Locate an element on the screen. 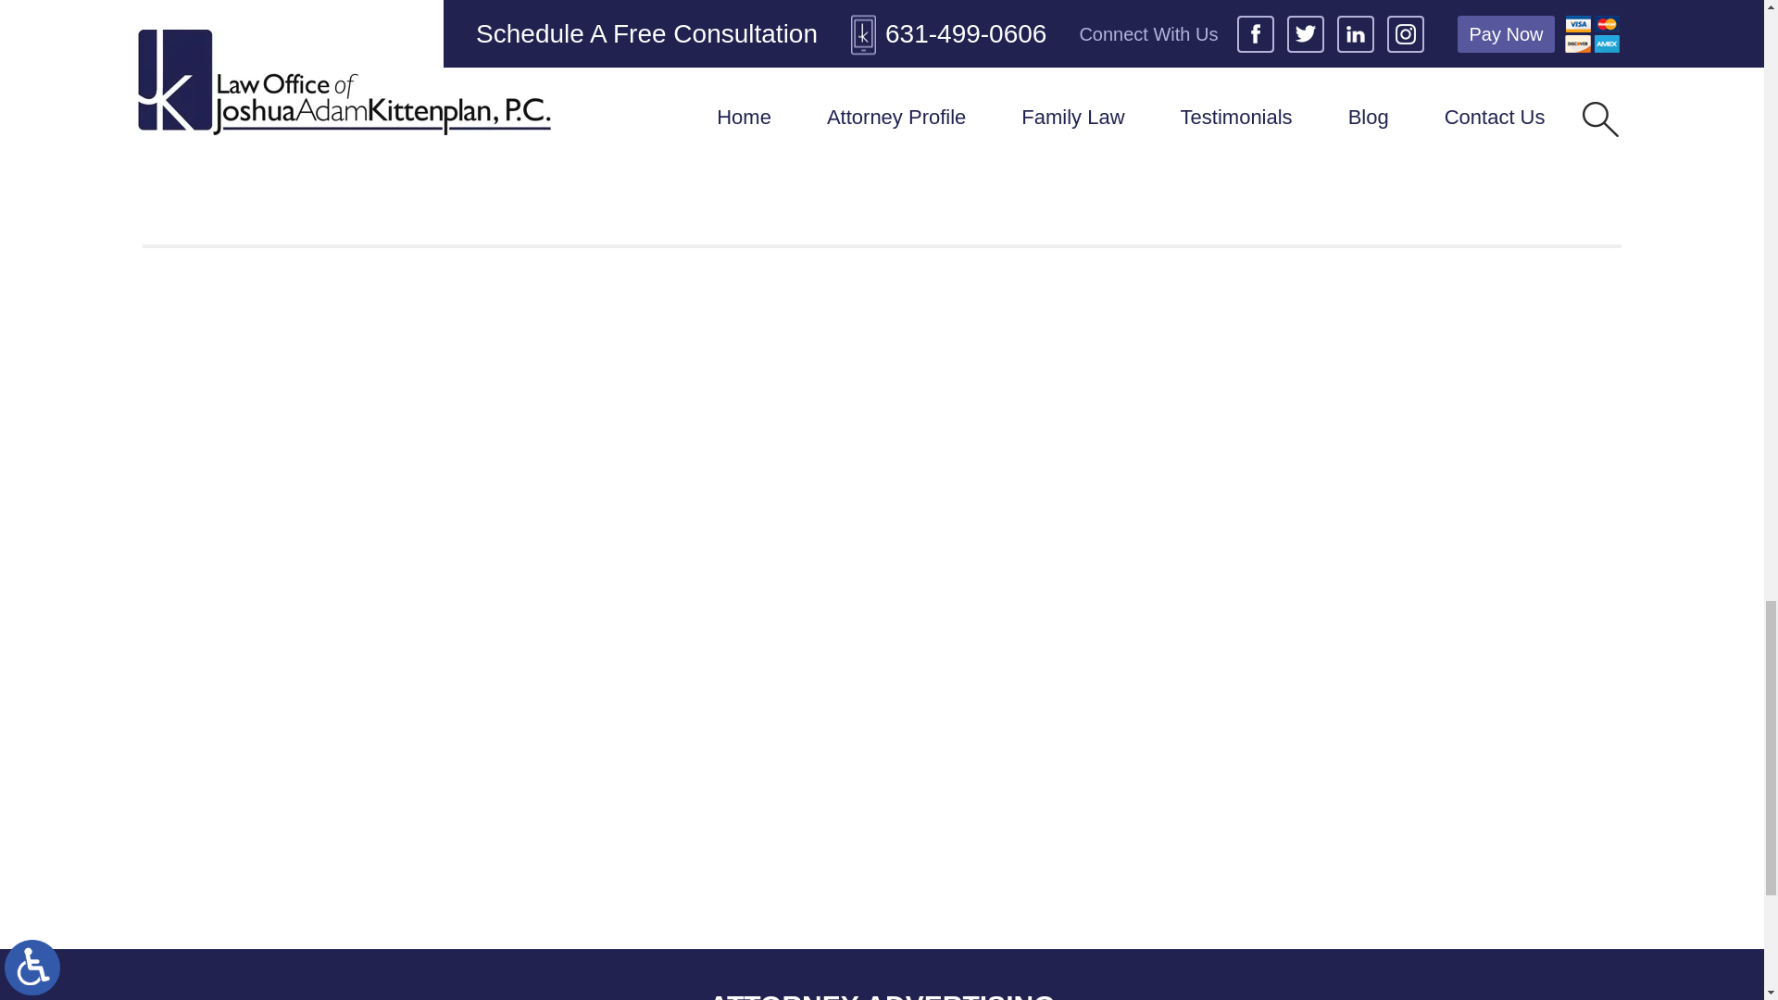 This screenshot has width=1778, height=1000. 2022-11-29T03:00:09-0800 is located at coordinates (433, 81).